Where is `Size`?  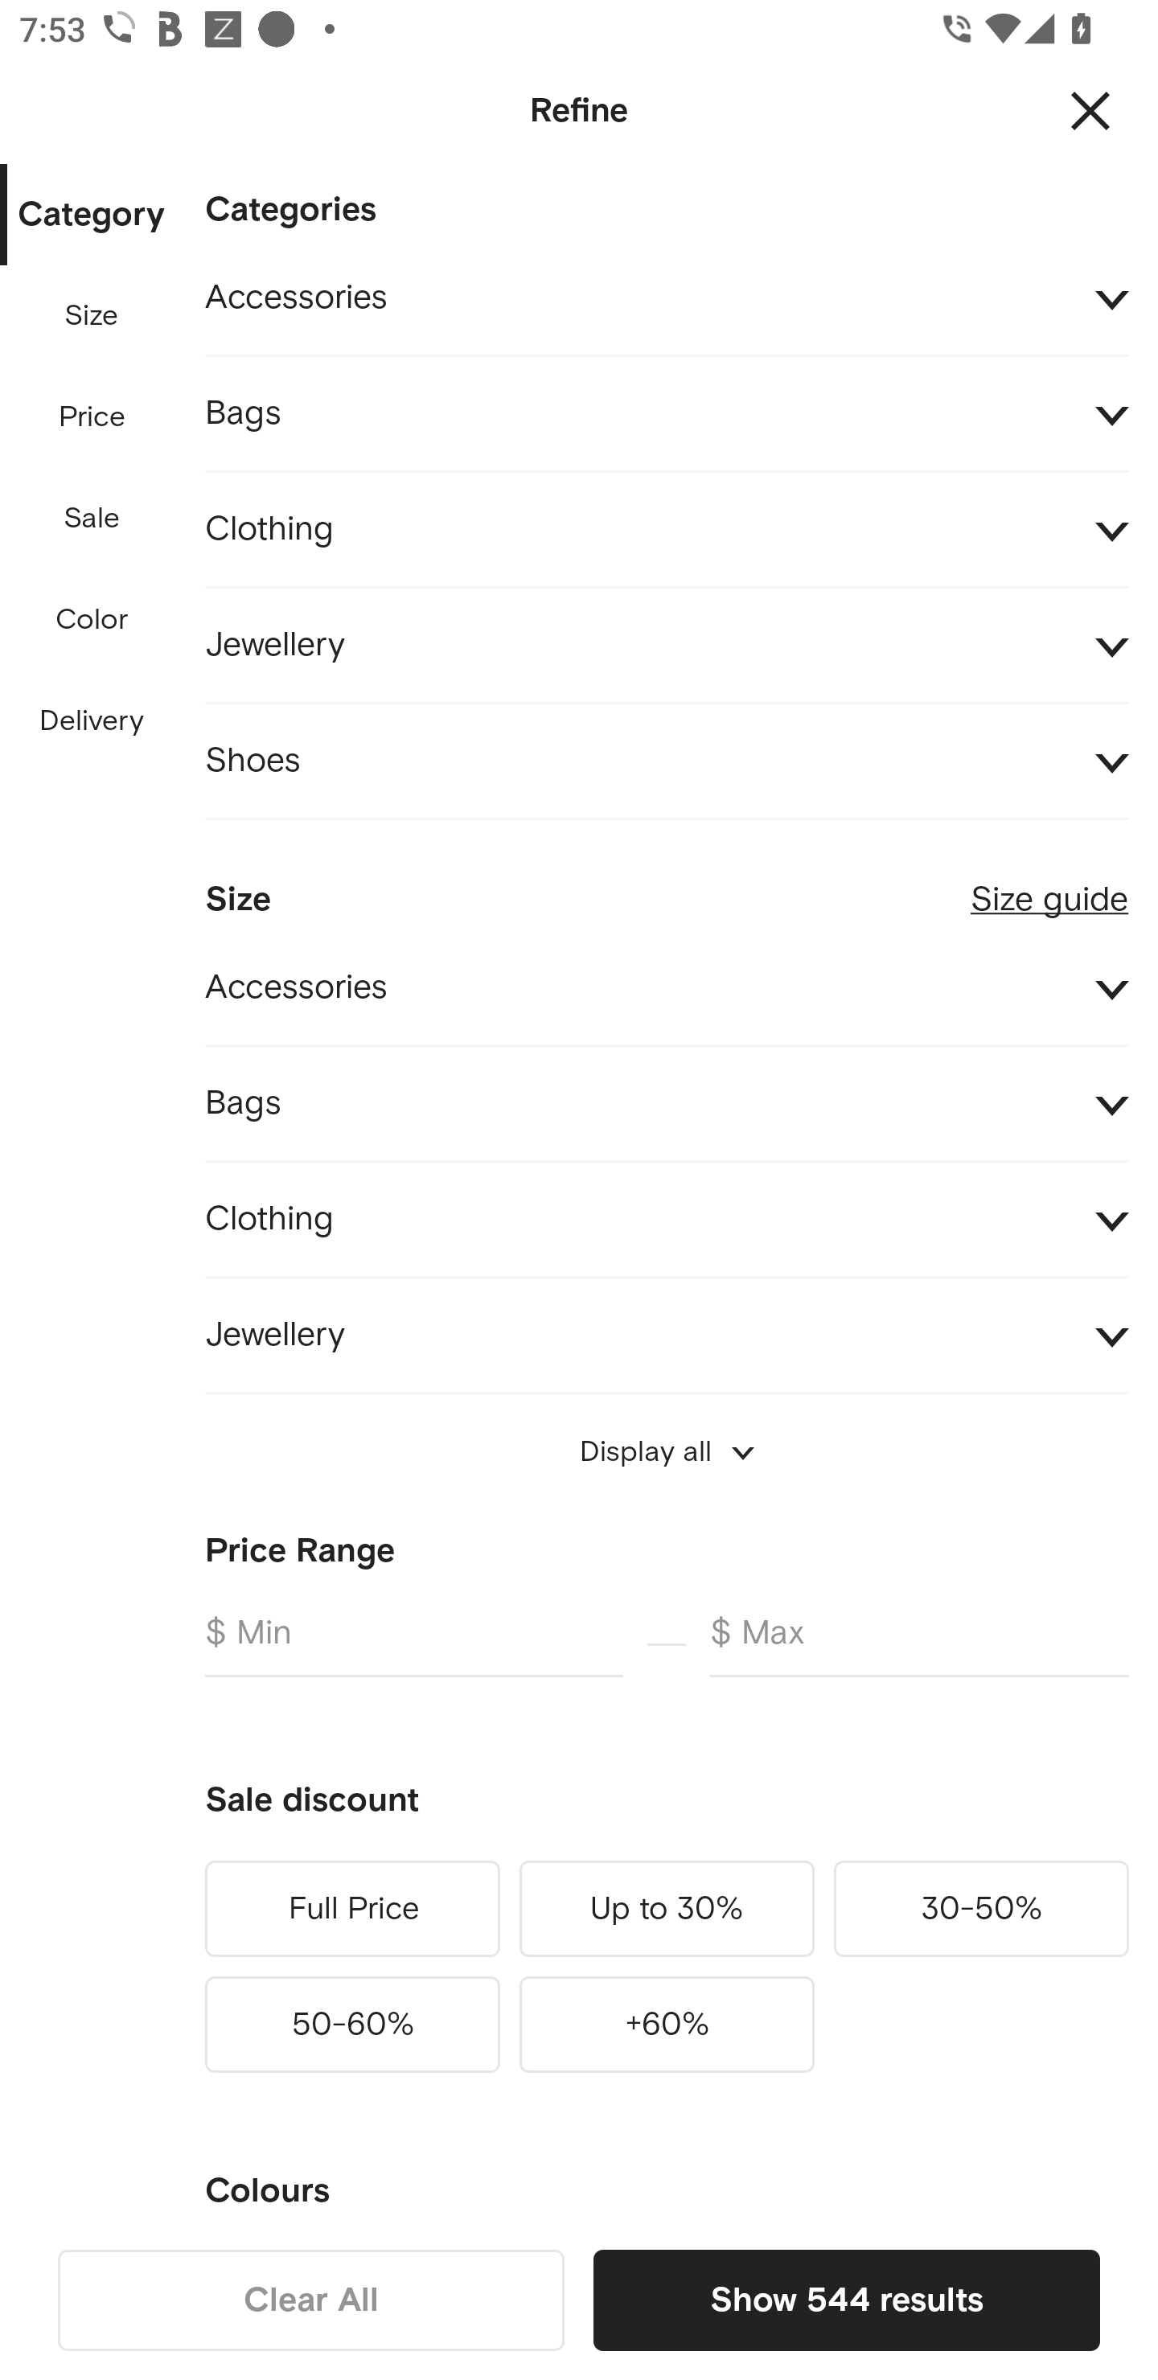
Size is located at coordinates (91, 316).